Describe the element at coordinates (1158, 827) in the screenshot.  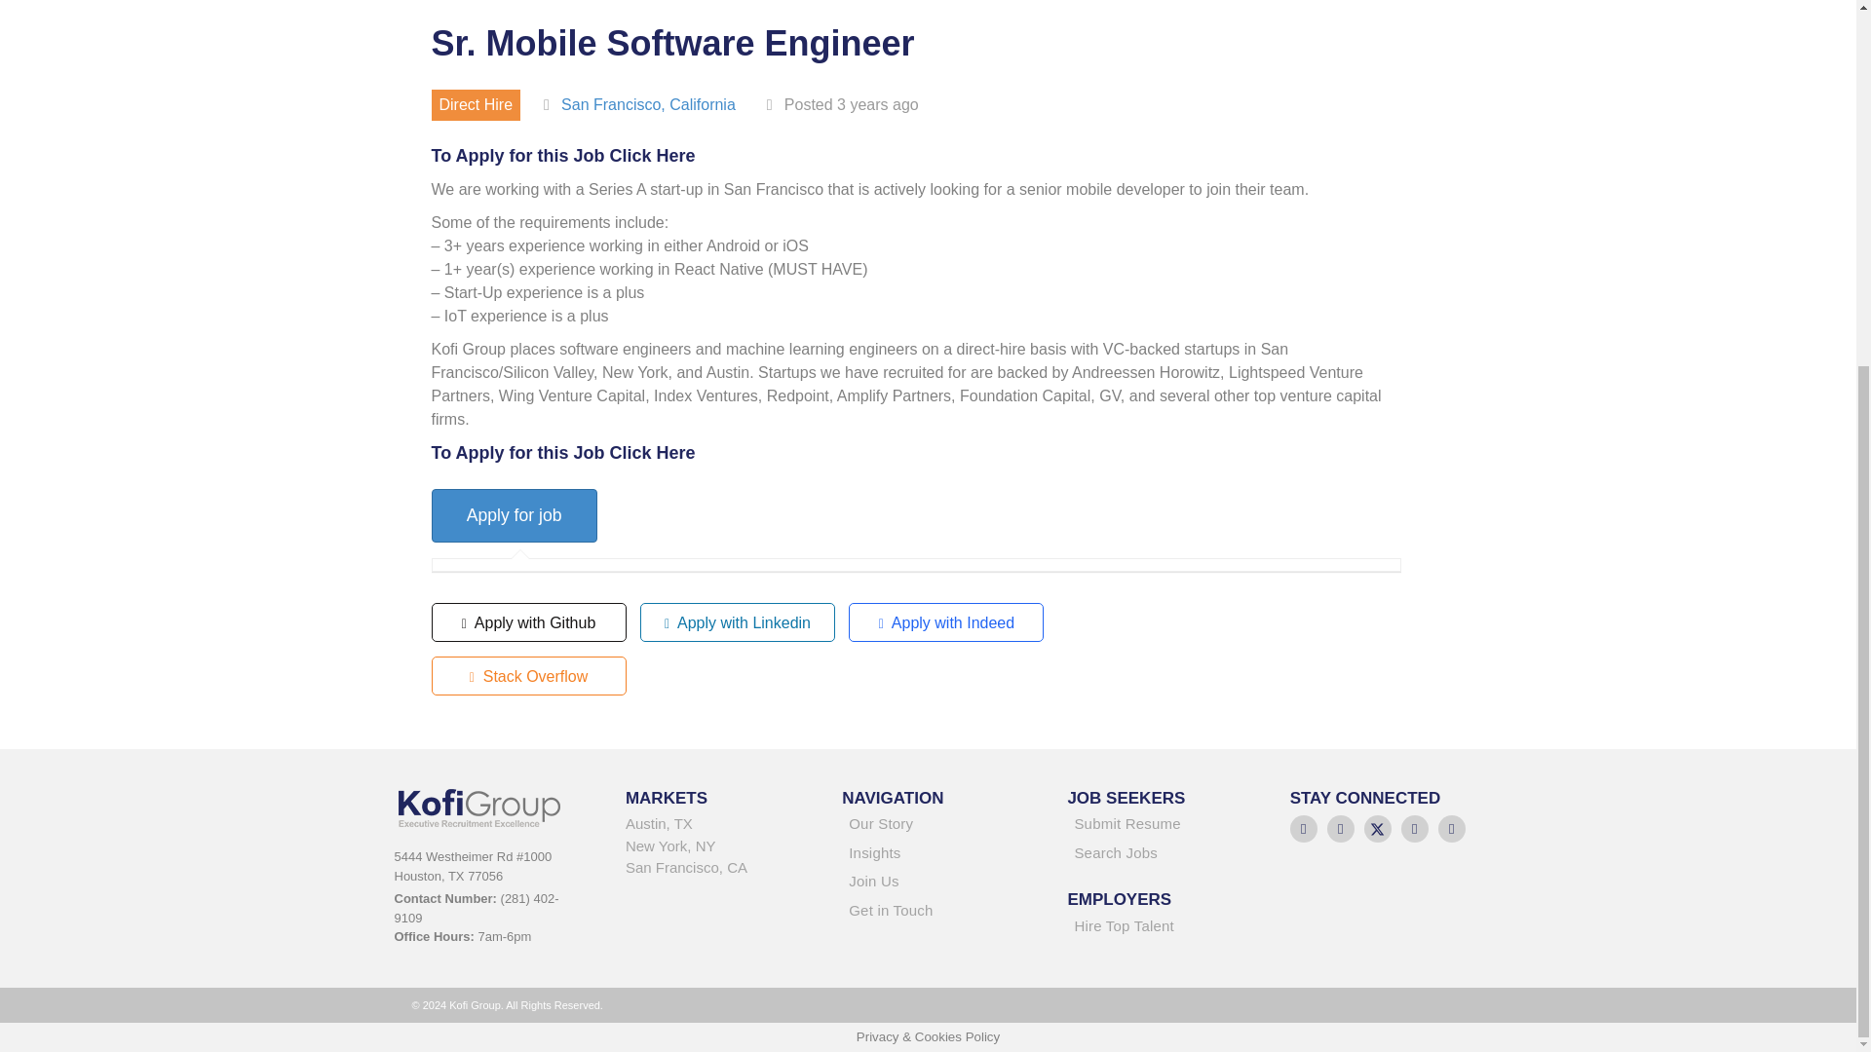
I see `Submit Resume` at that location.